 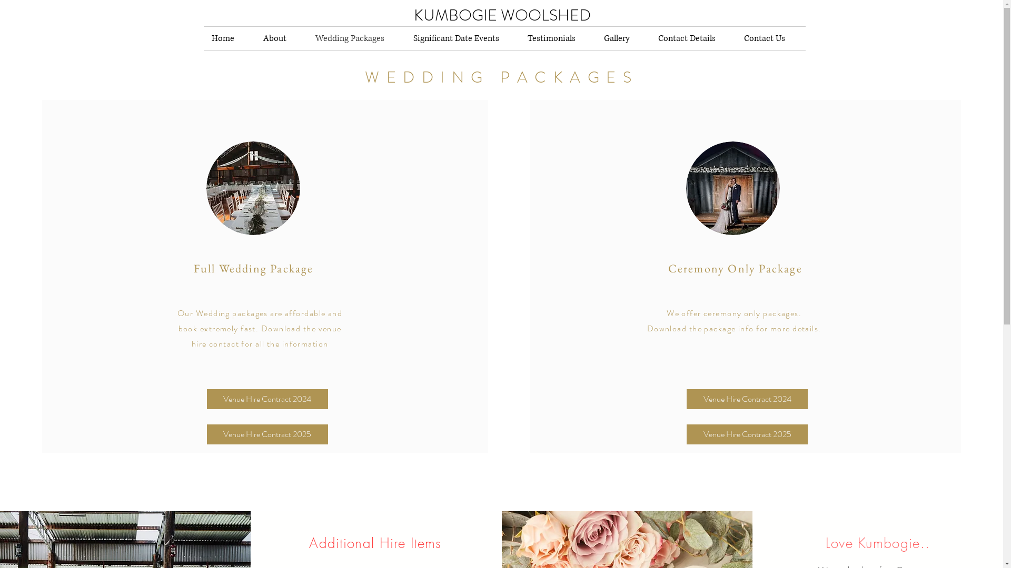 I want to click on Gallery, so click(x=623, y=39).